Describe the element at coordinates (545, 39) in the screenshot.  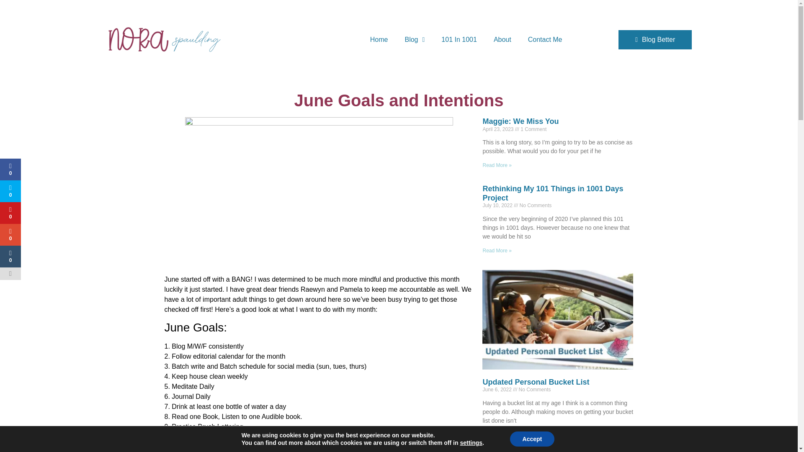
I see `Contact Me` at that location.